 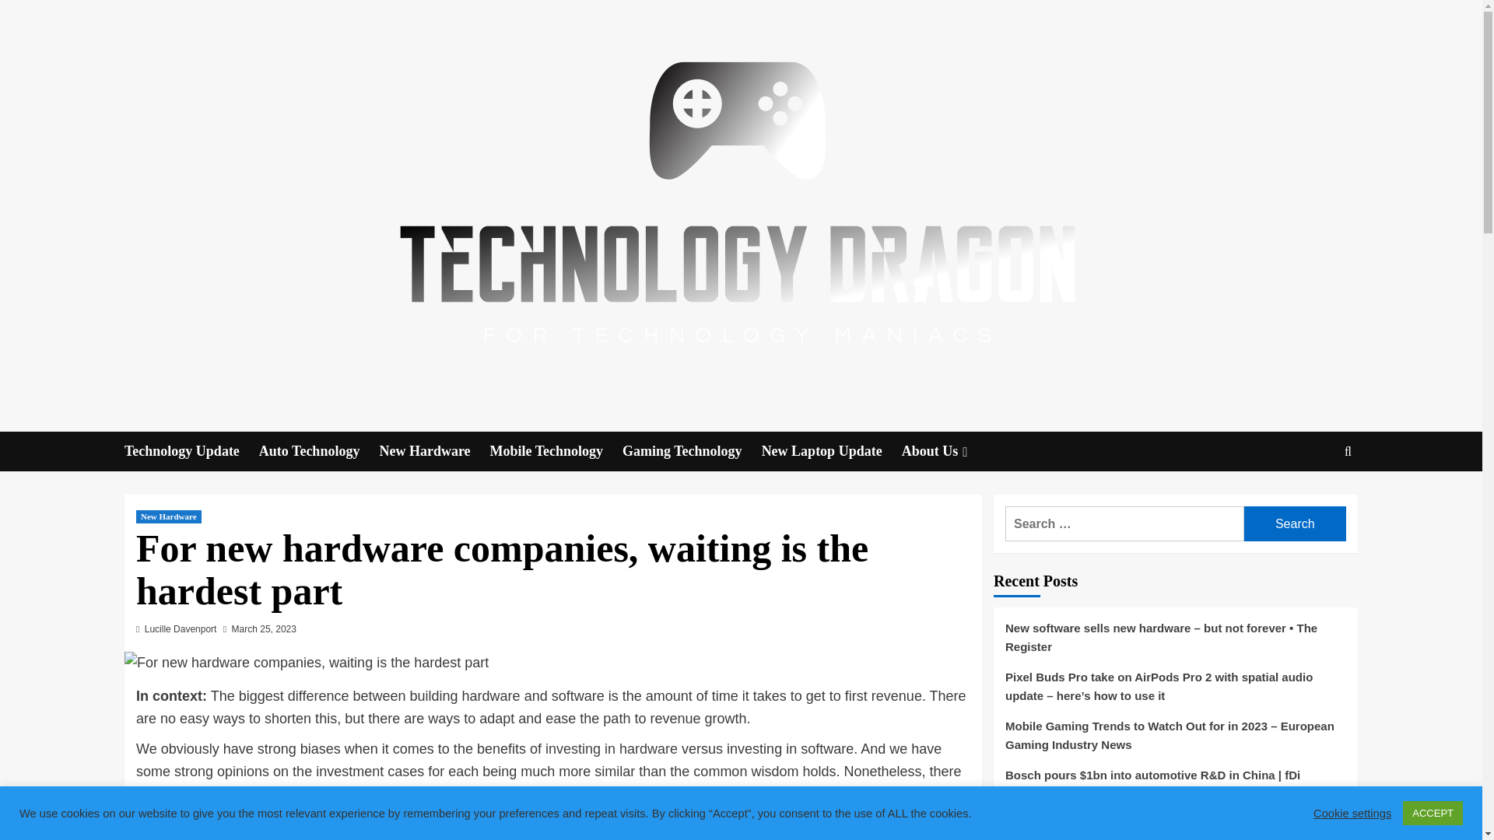 I want to click on Gaming Technology, so click(x=693, y=451).